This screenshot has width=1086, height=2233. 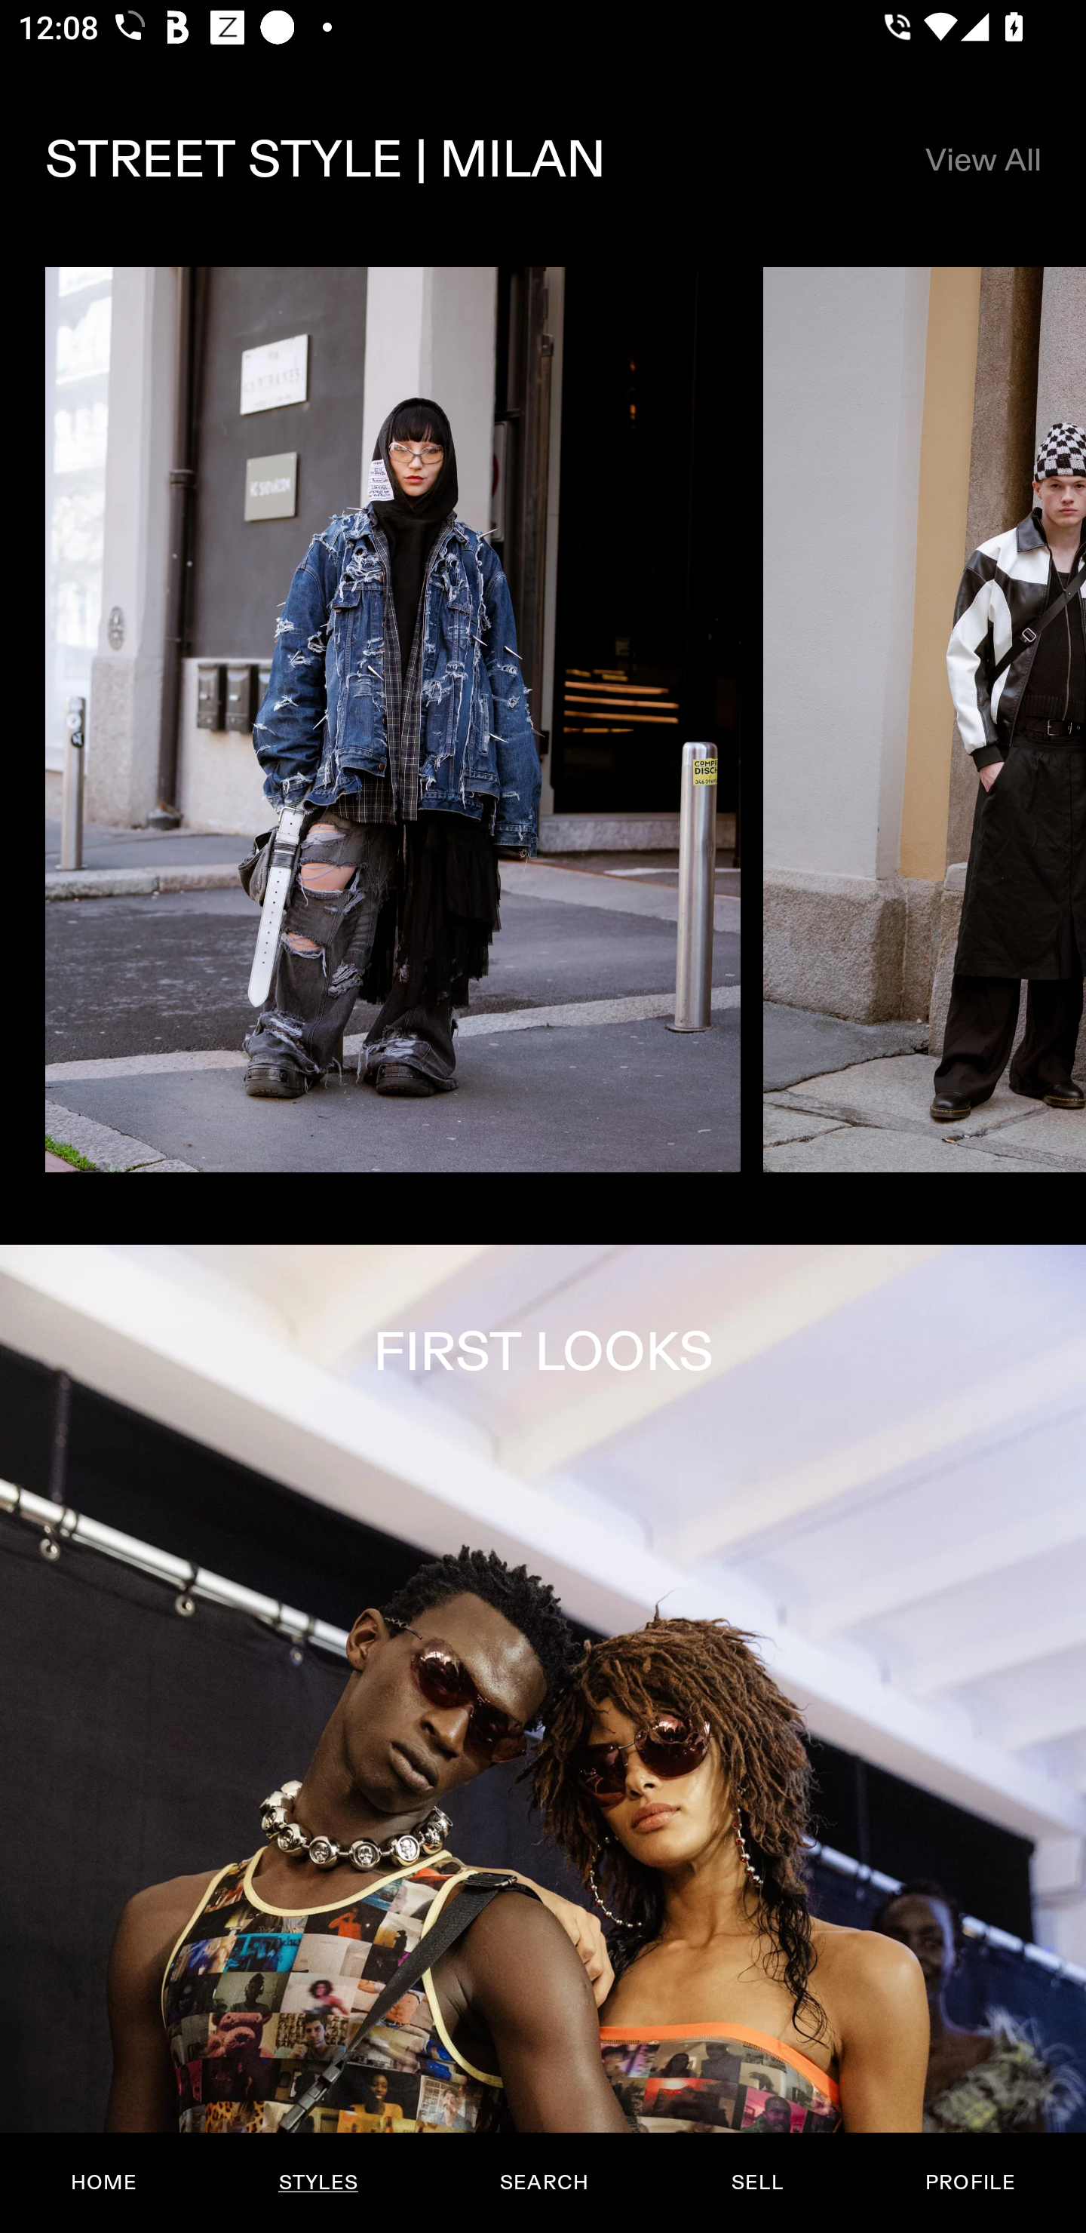 What do you see at coordinates (104, 2182) in the screenshot?
I see `HOME` at bounding box center [104, 2182].